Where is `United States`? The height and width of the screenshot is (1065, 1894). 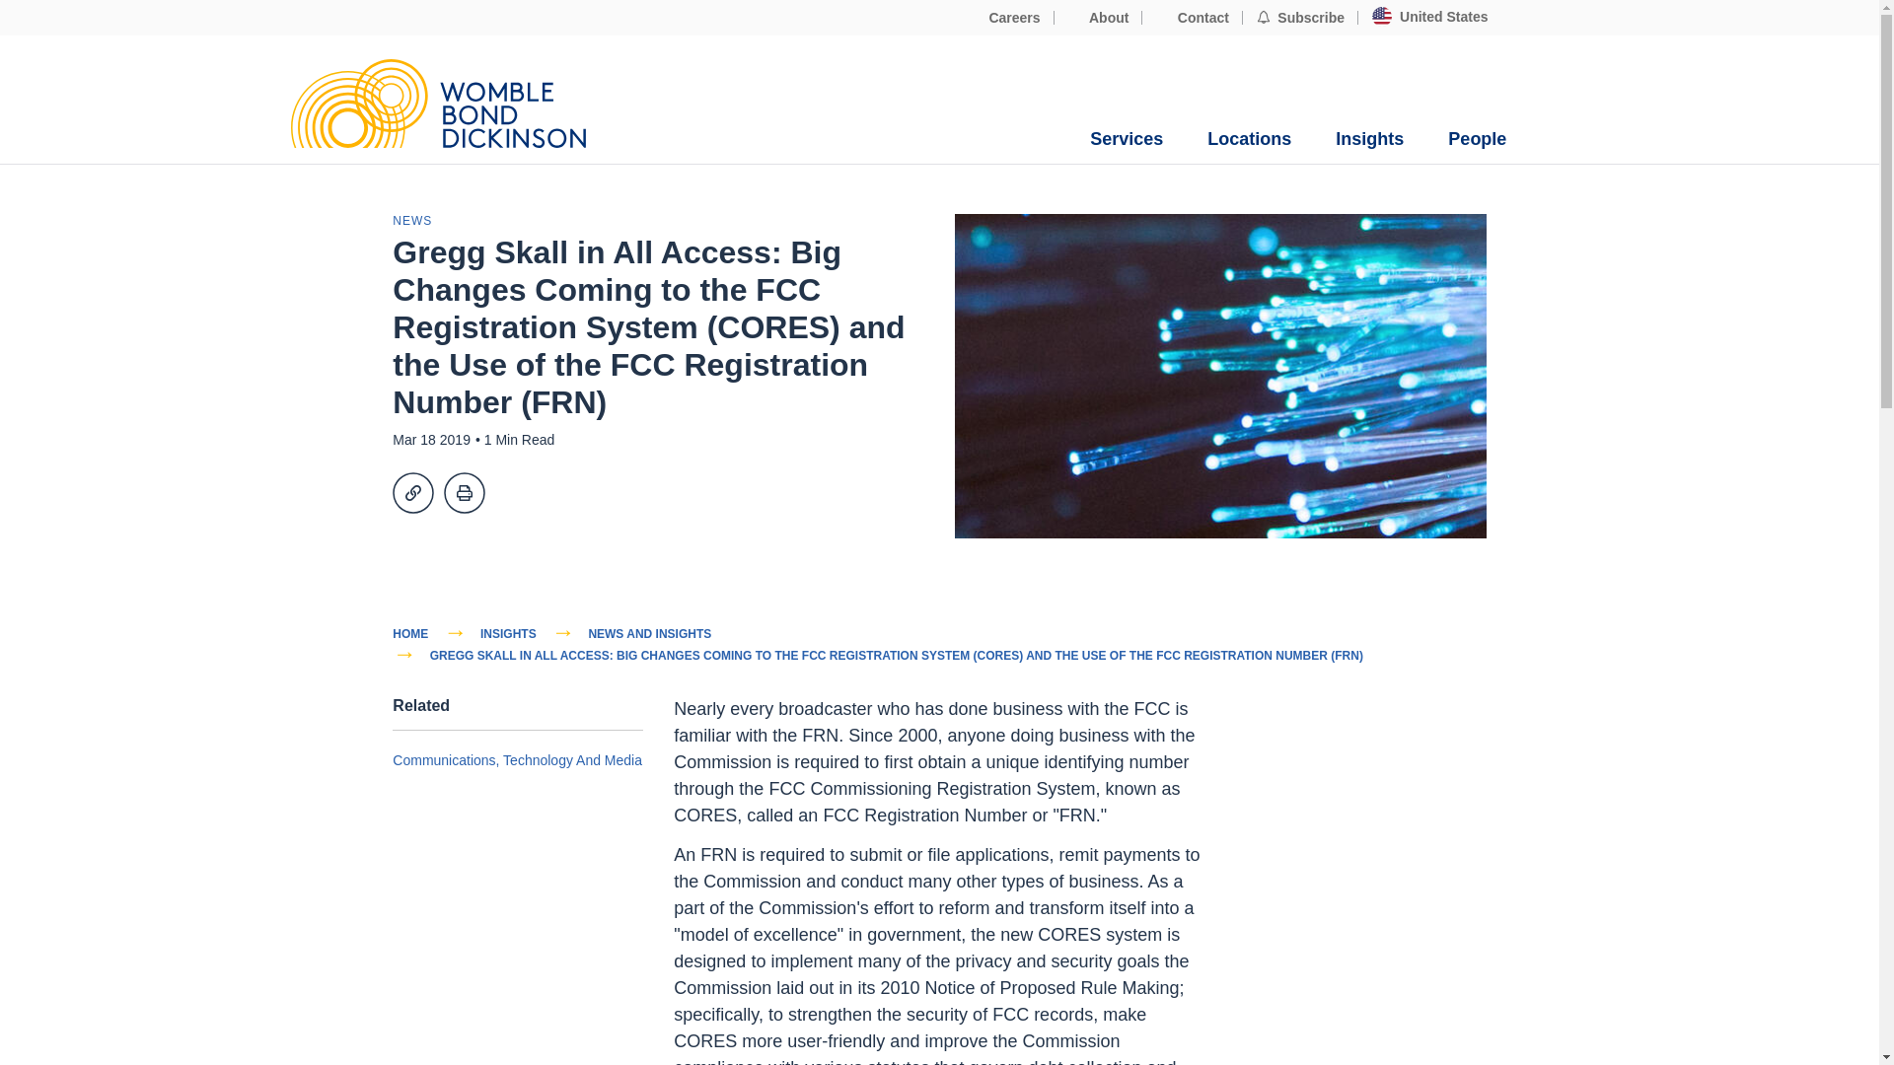 United States is located at coordinates (1429, 17).